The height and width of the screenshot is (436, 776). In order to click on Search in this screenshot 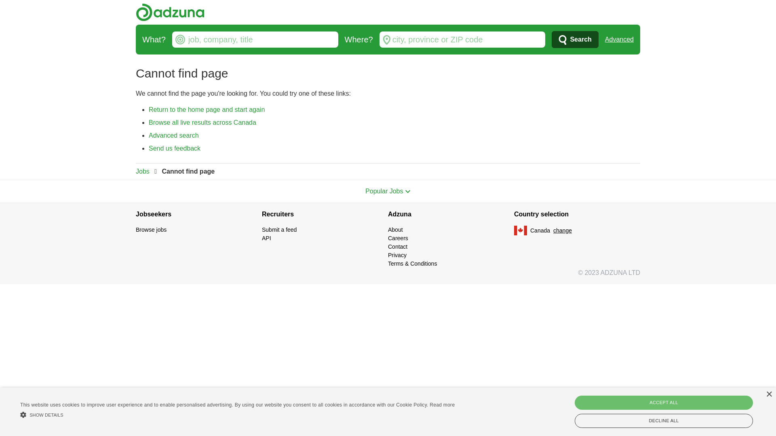, I will do `click(575, 40)`.